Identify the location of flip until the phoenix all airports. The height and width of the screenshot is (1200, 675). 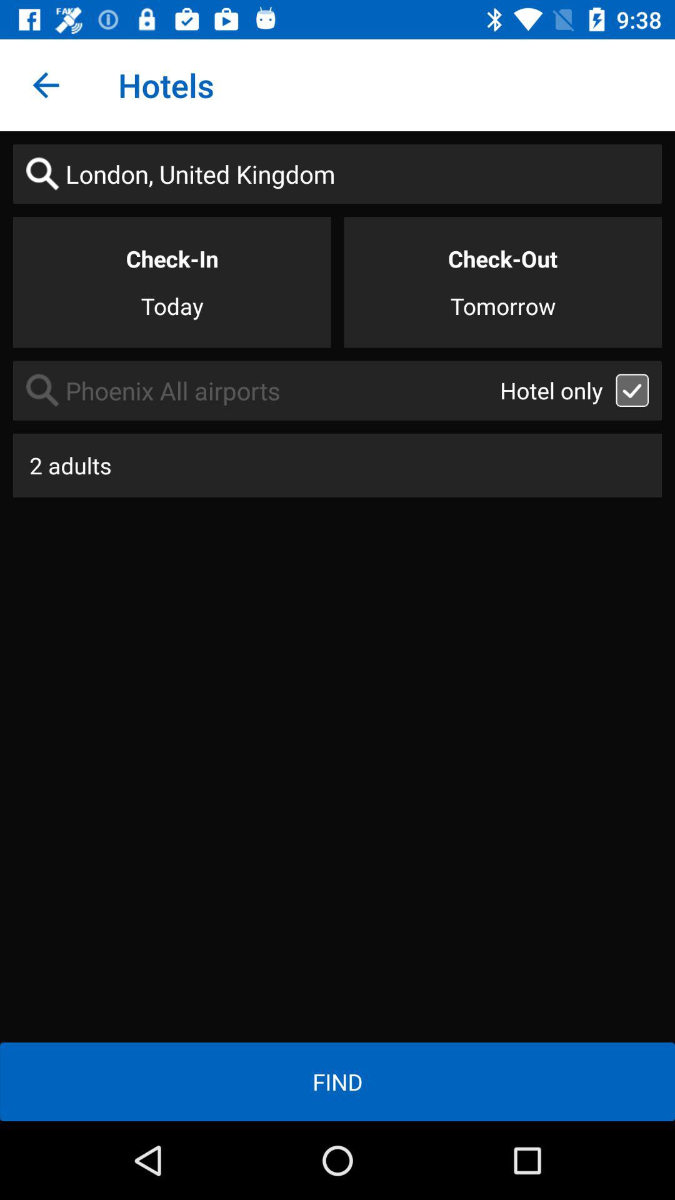
(256, 390).